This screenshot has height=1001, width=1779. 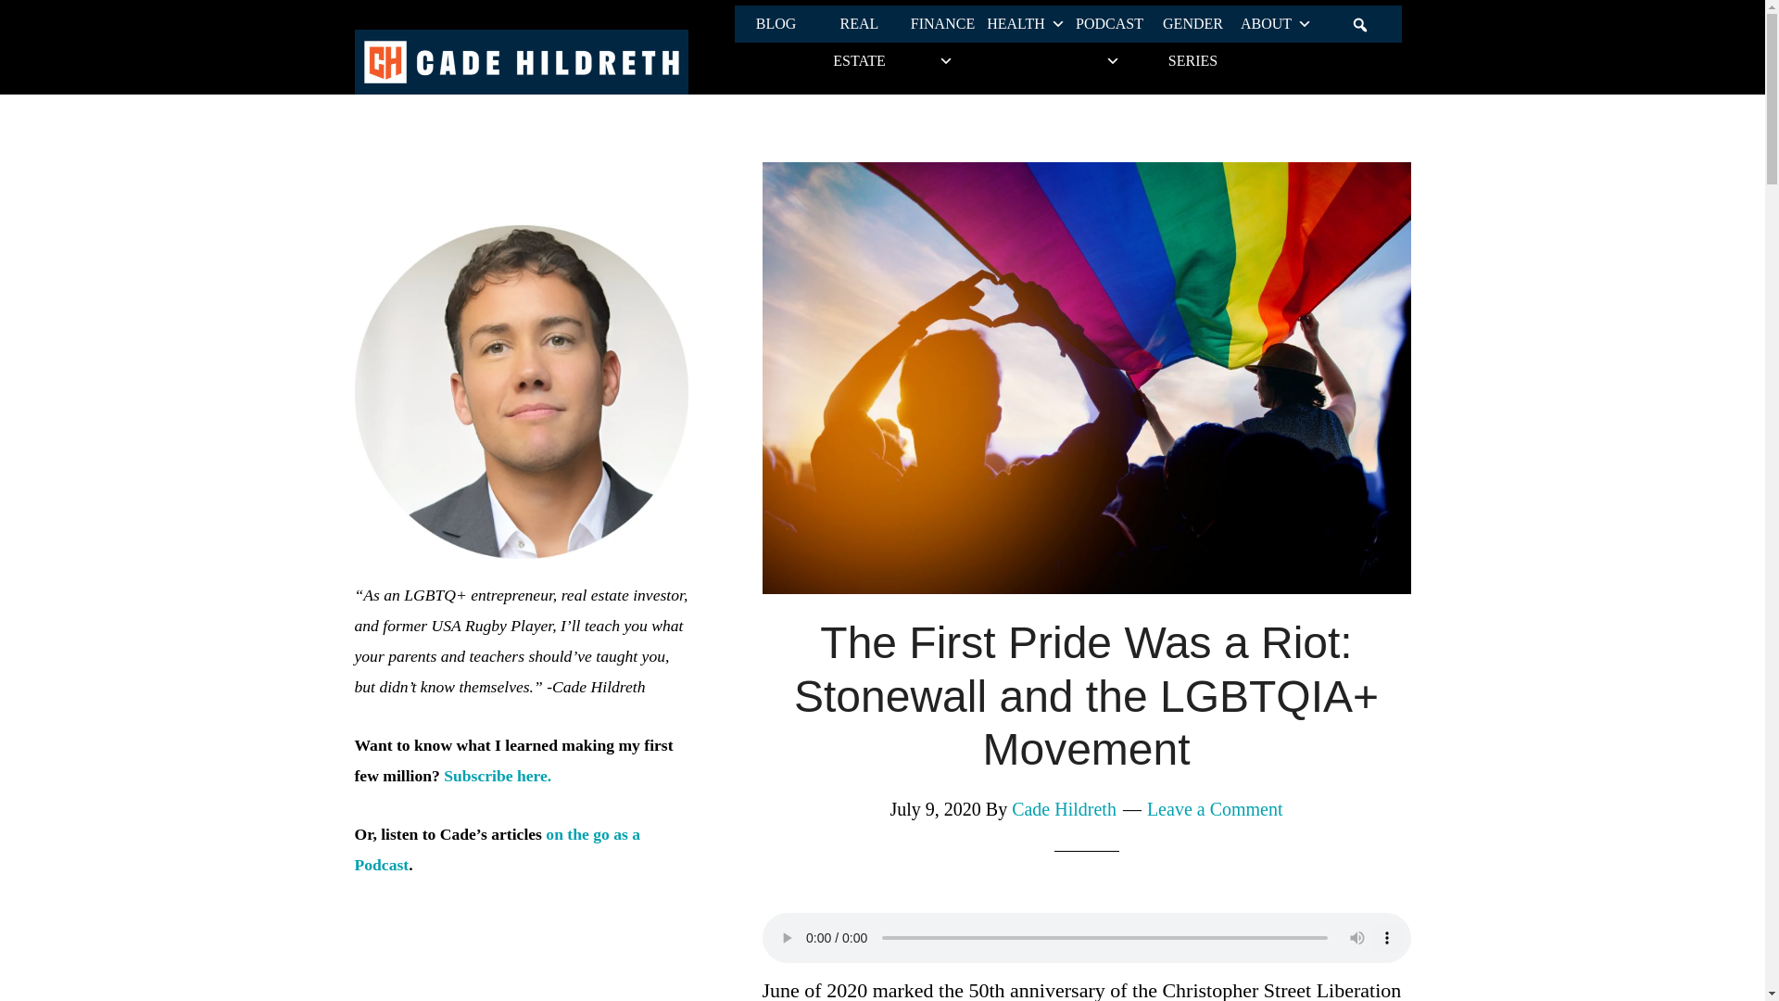 What do you see at coordinates (1215, 808) in the screenshot?
I see `Leave a Comment` at bounding box center [1215, 808].